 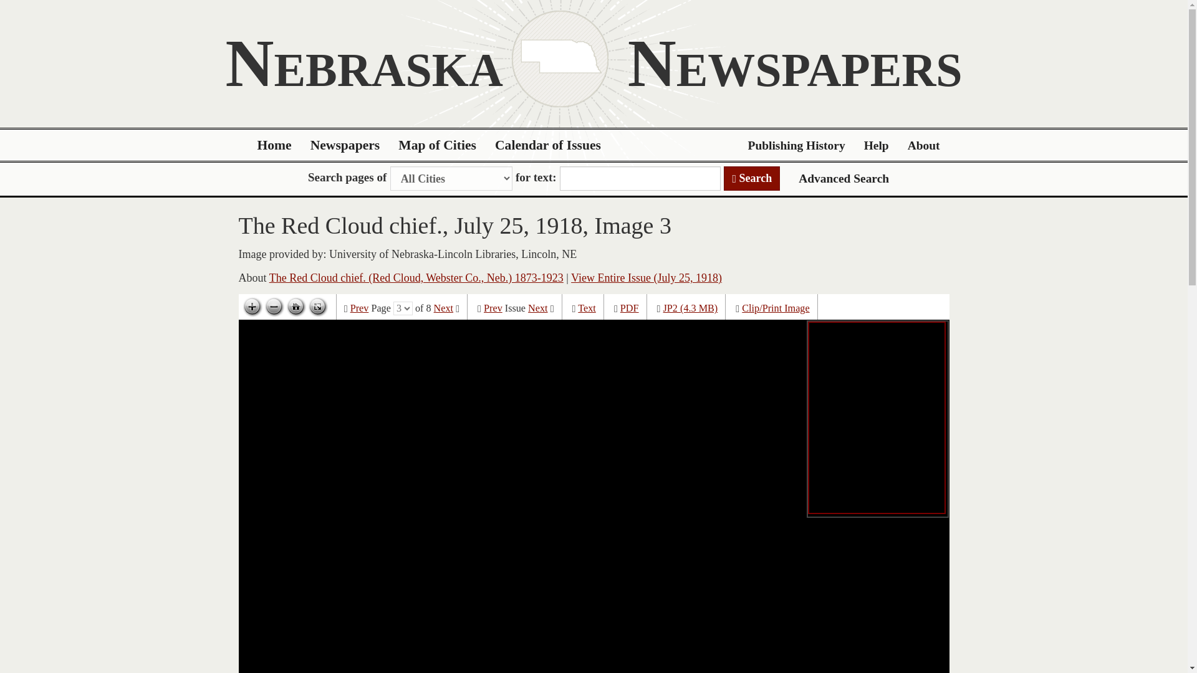 I want to click on Text, so click(x=587, y=308).